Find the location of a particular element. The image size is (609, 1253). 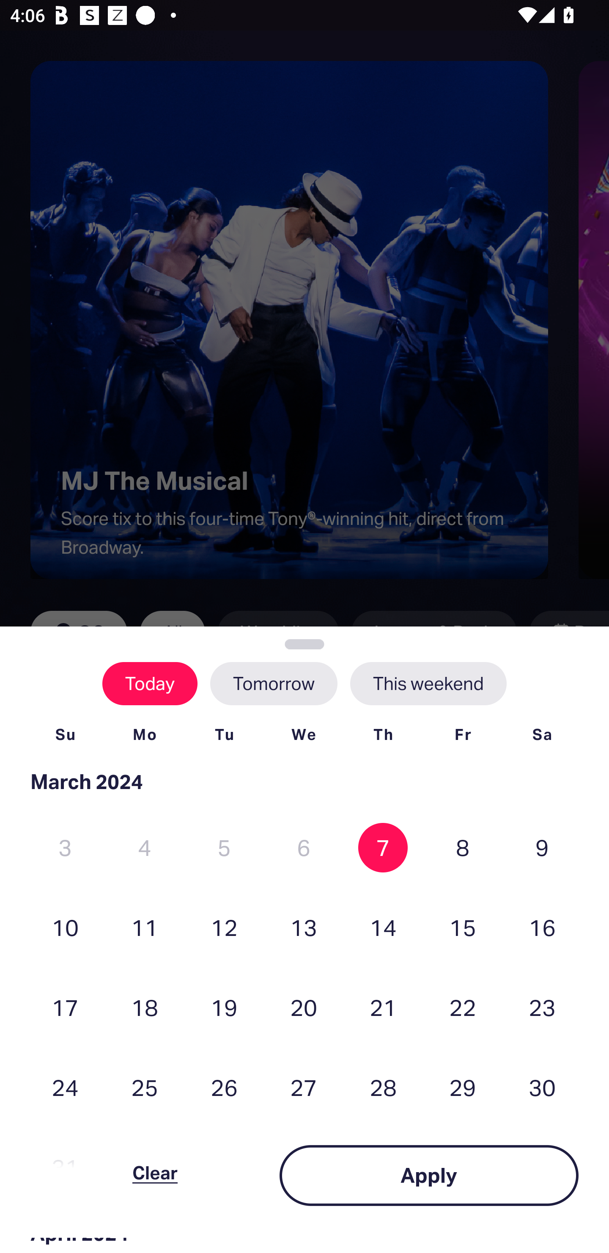

Clear is located at coordinates (155, 1175).